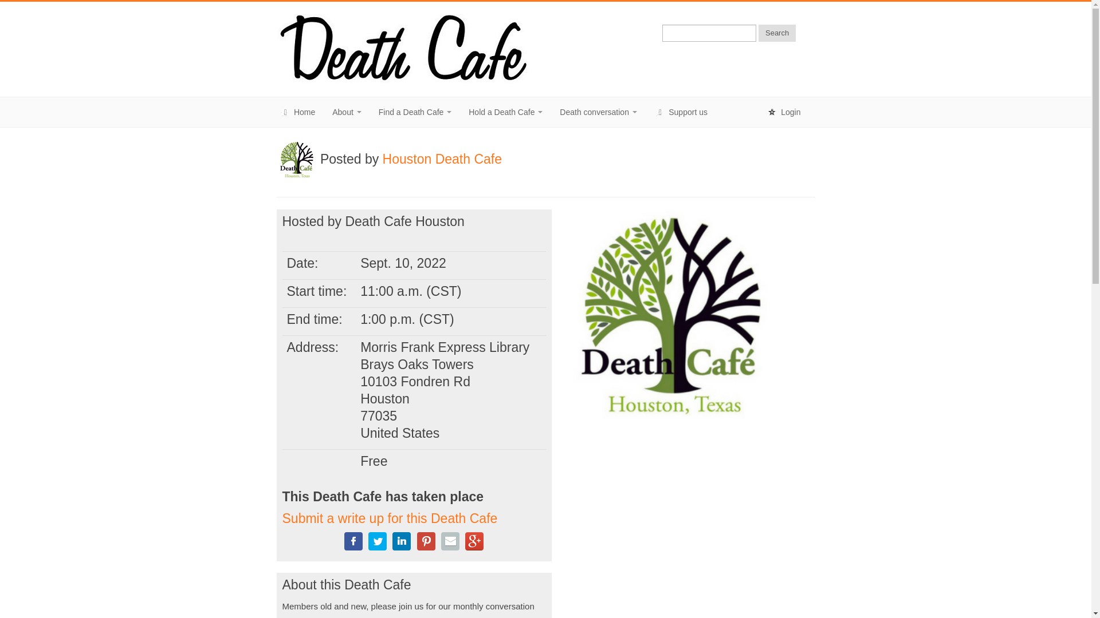  Describe the element at coordinates (297, 112) in the screenshot. I see `Home` at that location.